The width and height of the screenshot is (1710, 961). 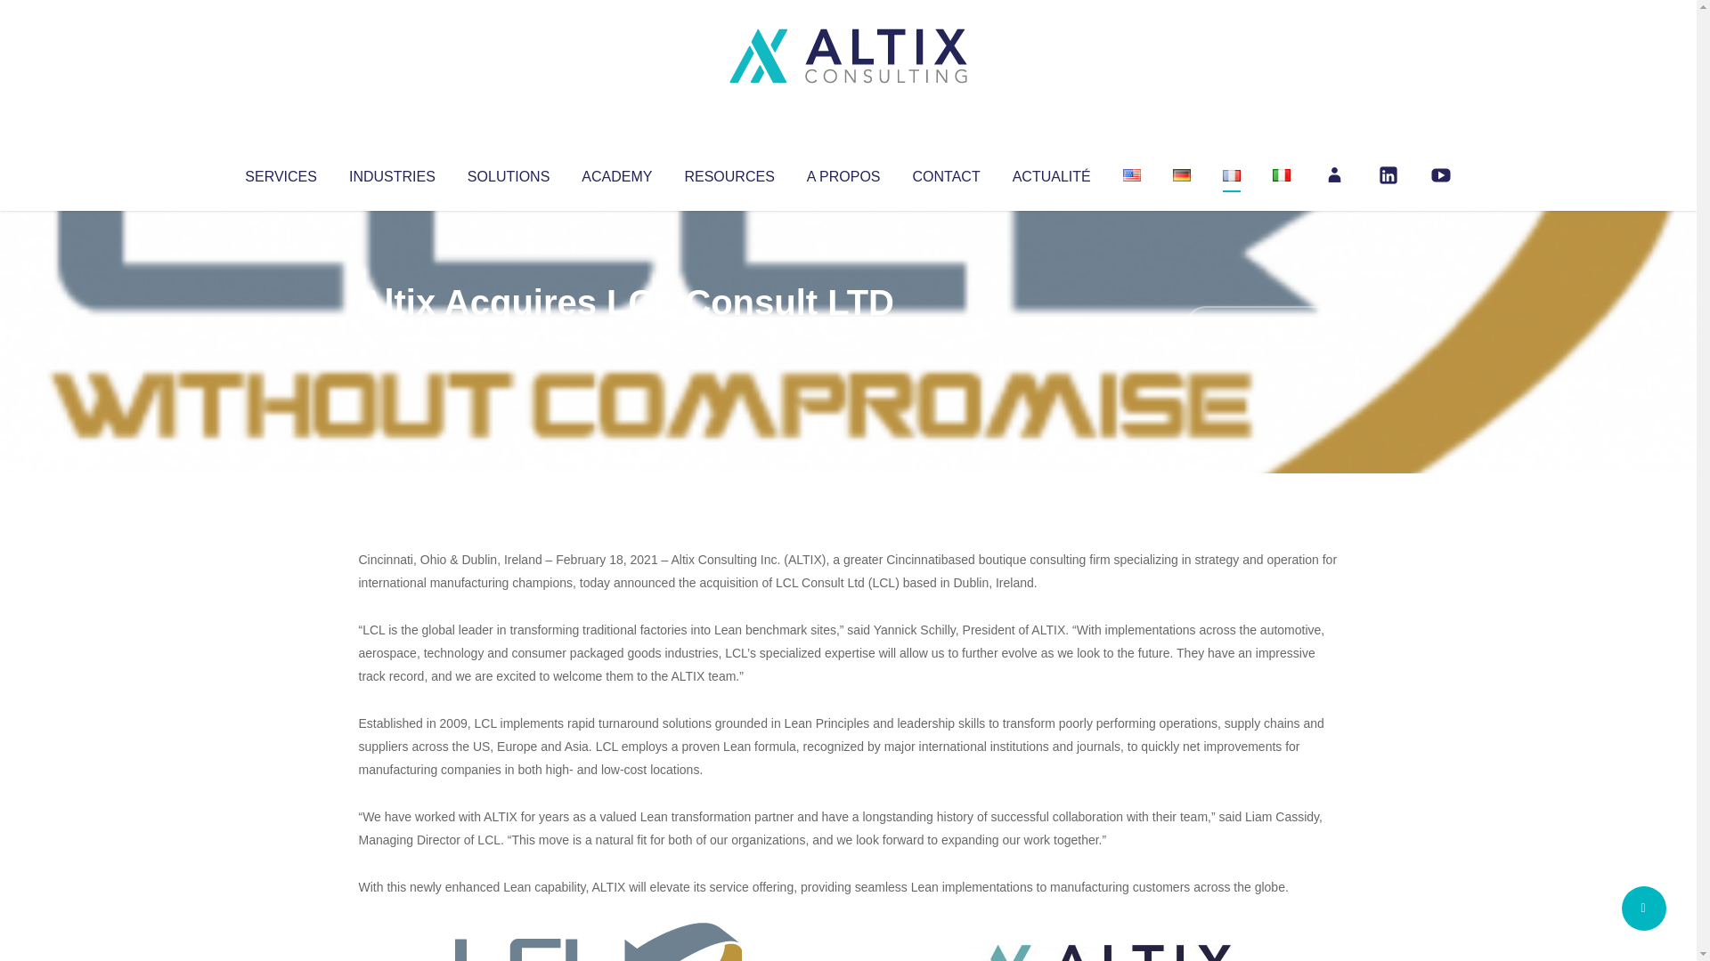 I want to click on Articles par Altix, so click(x=392, y=338).